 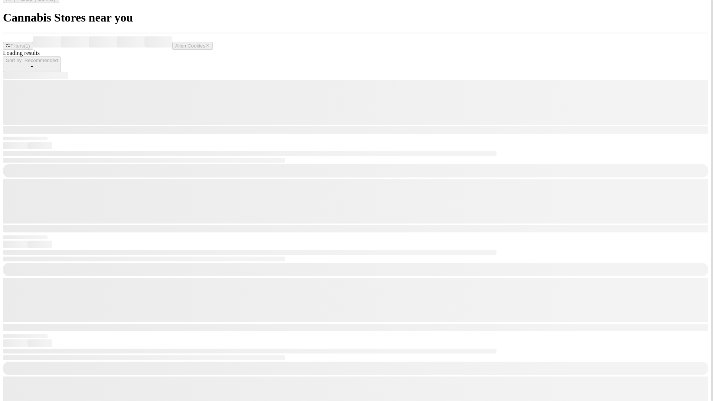 What do you see at coordinates (158, 42) in the screenshot?
I see `Loading...` at bounding box center [158, 42].